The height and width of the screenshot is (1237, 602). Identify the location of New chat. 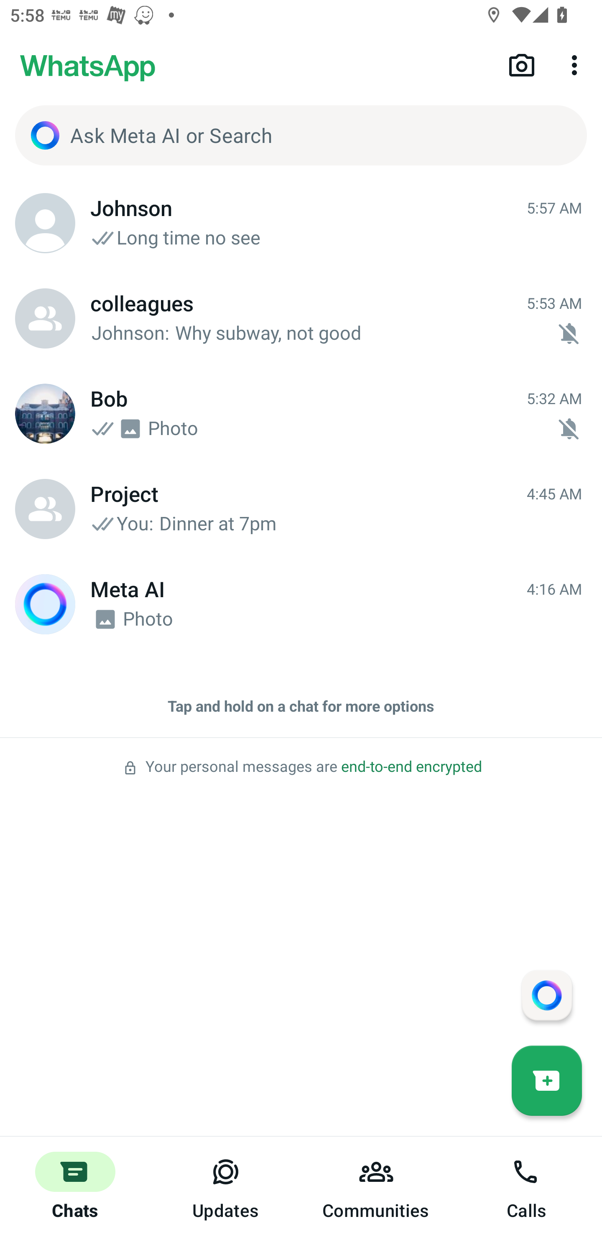
(547, 1080).